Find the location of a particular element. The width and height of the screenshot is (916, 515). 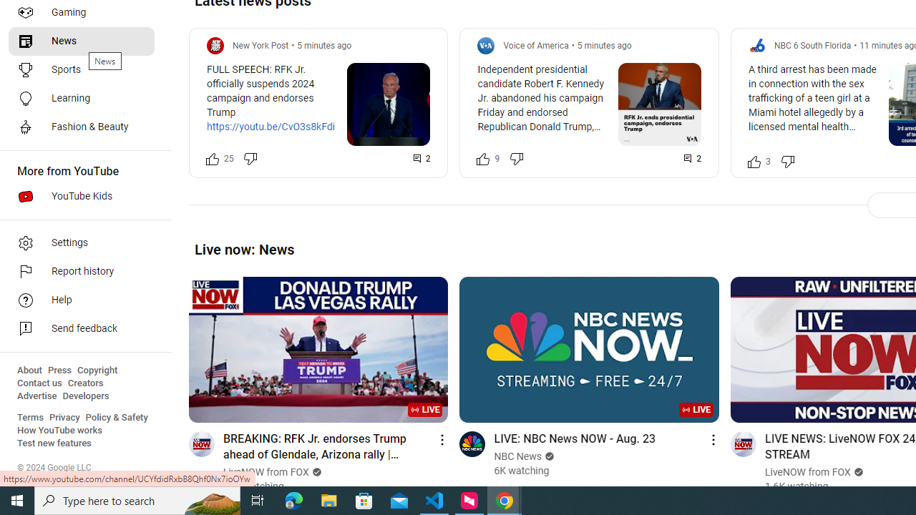

Creators is located at coordinates (84, 383).